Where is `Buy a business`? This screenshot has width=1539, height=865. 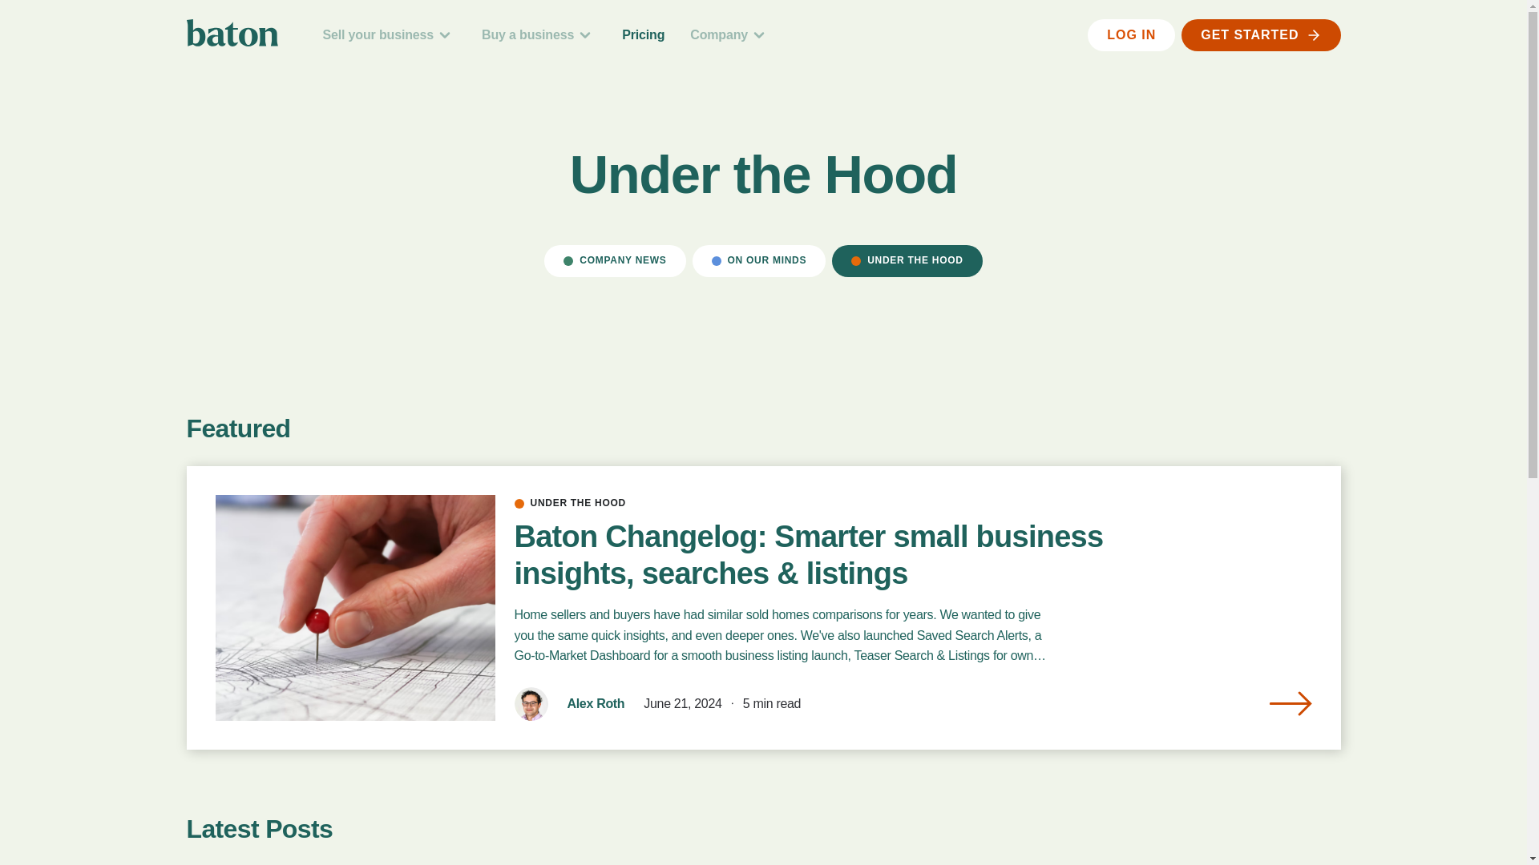
Buy a business is located at coordinates (539, 35).